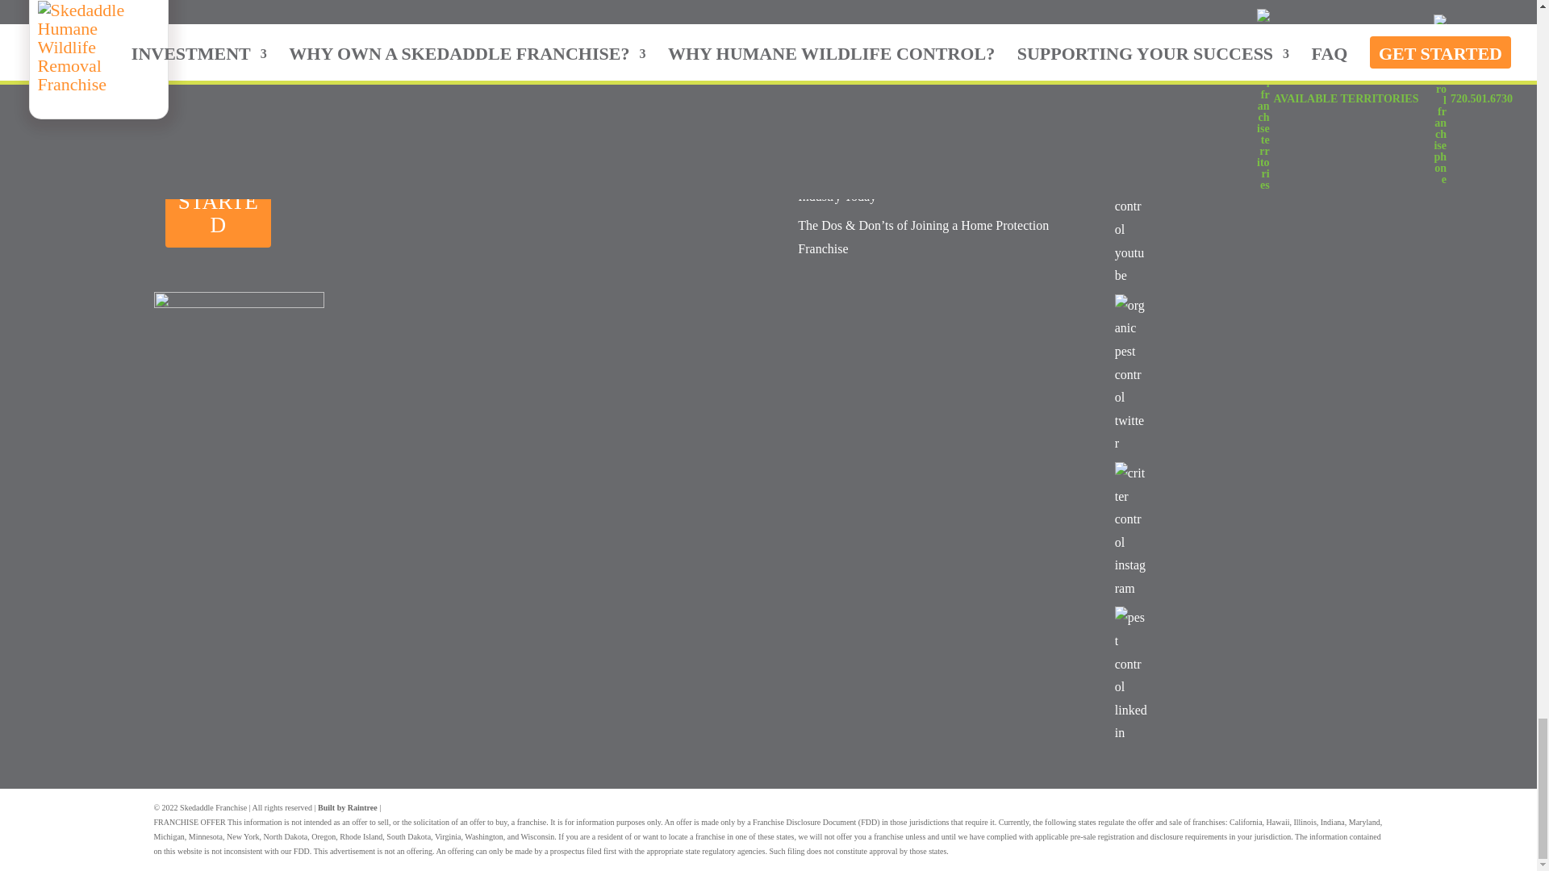  Describe the element at coordinates (176, 132) in the screenshot. I see `FAQ` at that location.